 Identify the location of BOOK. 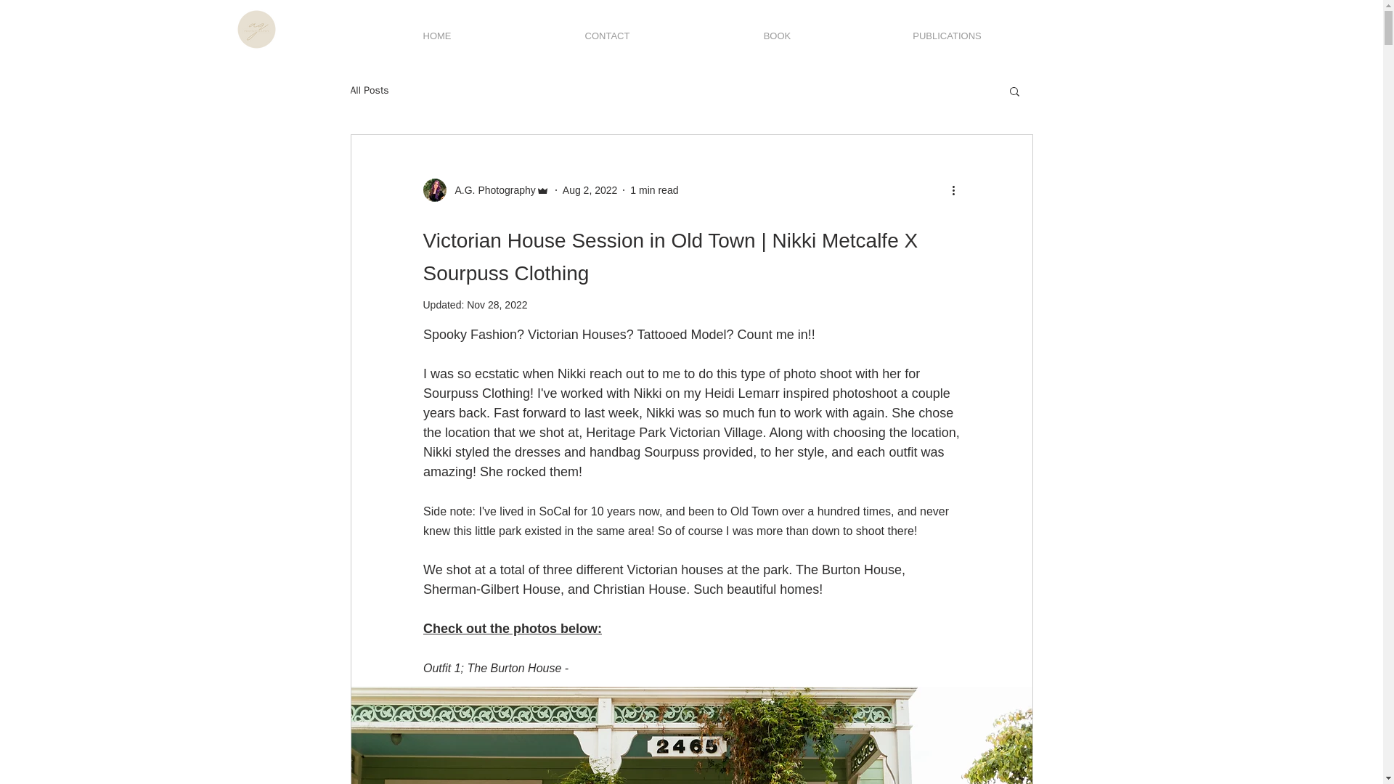
(778, 29).